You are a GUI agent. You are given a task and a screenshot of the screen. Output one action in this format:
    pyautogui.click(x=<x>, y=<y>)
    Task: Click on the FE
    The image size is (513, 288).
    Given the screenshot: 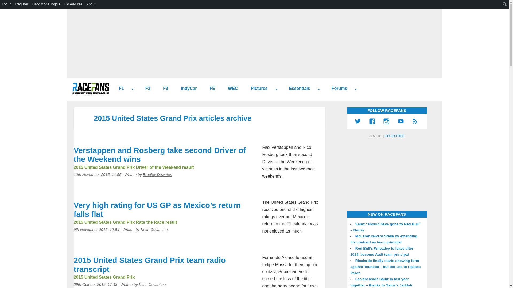 What is the action you would take?
    pyautogui.click(x=210, y=89)
    